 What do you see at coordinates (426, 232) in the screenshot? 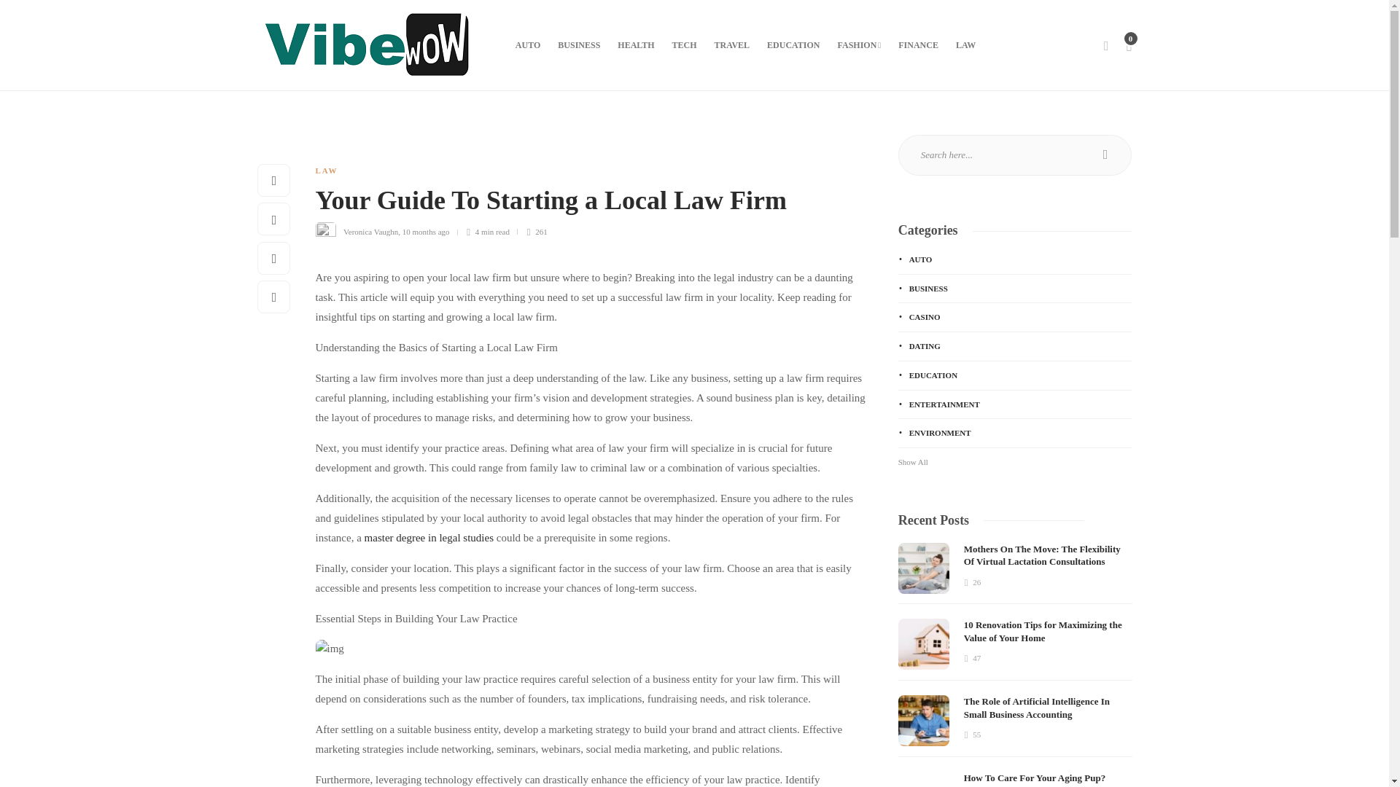
I see `10 months ago` at bounding box center [426, 232].